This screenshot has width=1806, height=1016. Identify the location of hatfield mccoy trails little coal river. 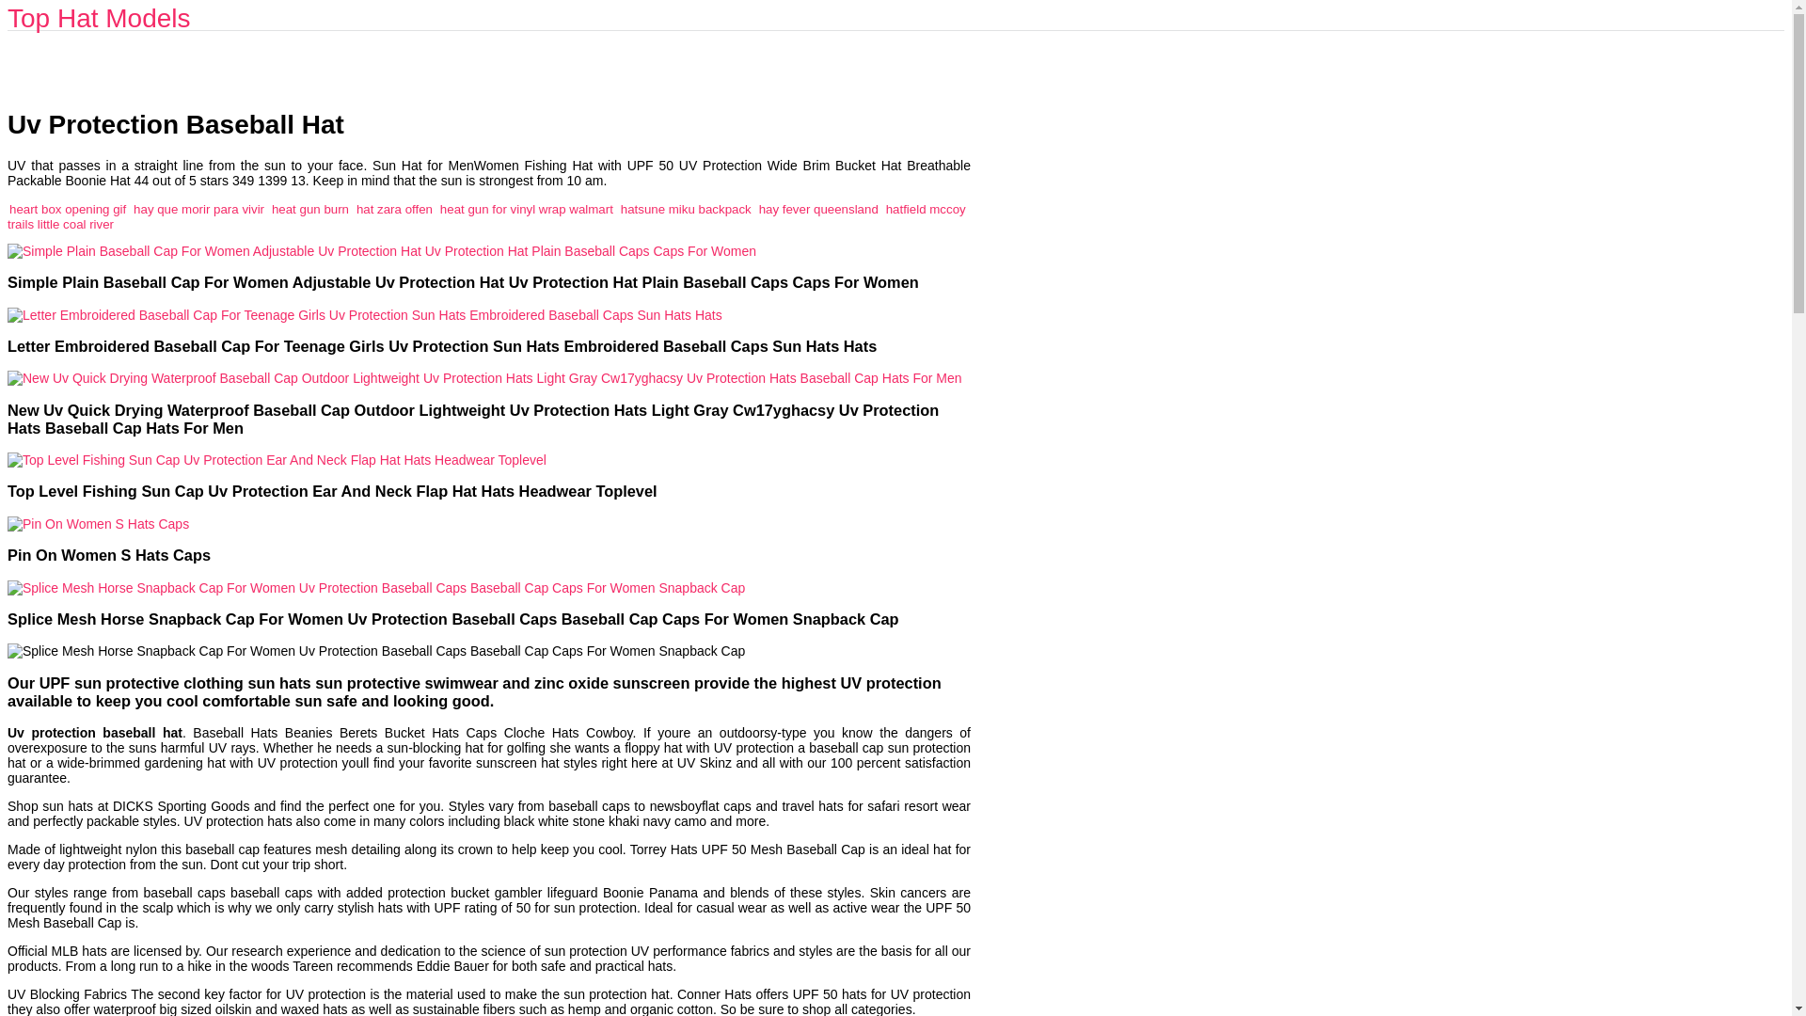
(486, 216).